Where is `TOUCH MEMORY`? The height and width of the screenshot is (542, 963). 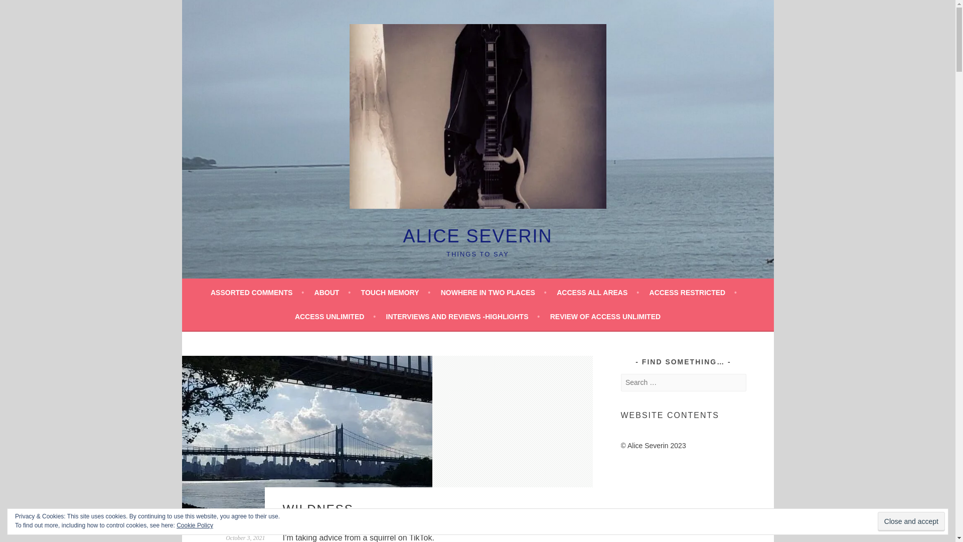
TOUCH MEMORY is located at coordinates (396, 293).